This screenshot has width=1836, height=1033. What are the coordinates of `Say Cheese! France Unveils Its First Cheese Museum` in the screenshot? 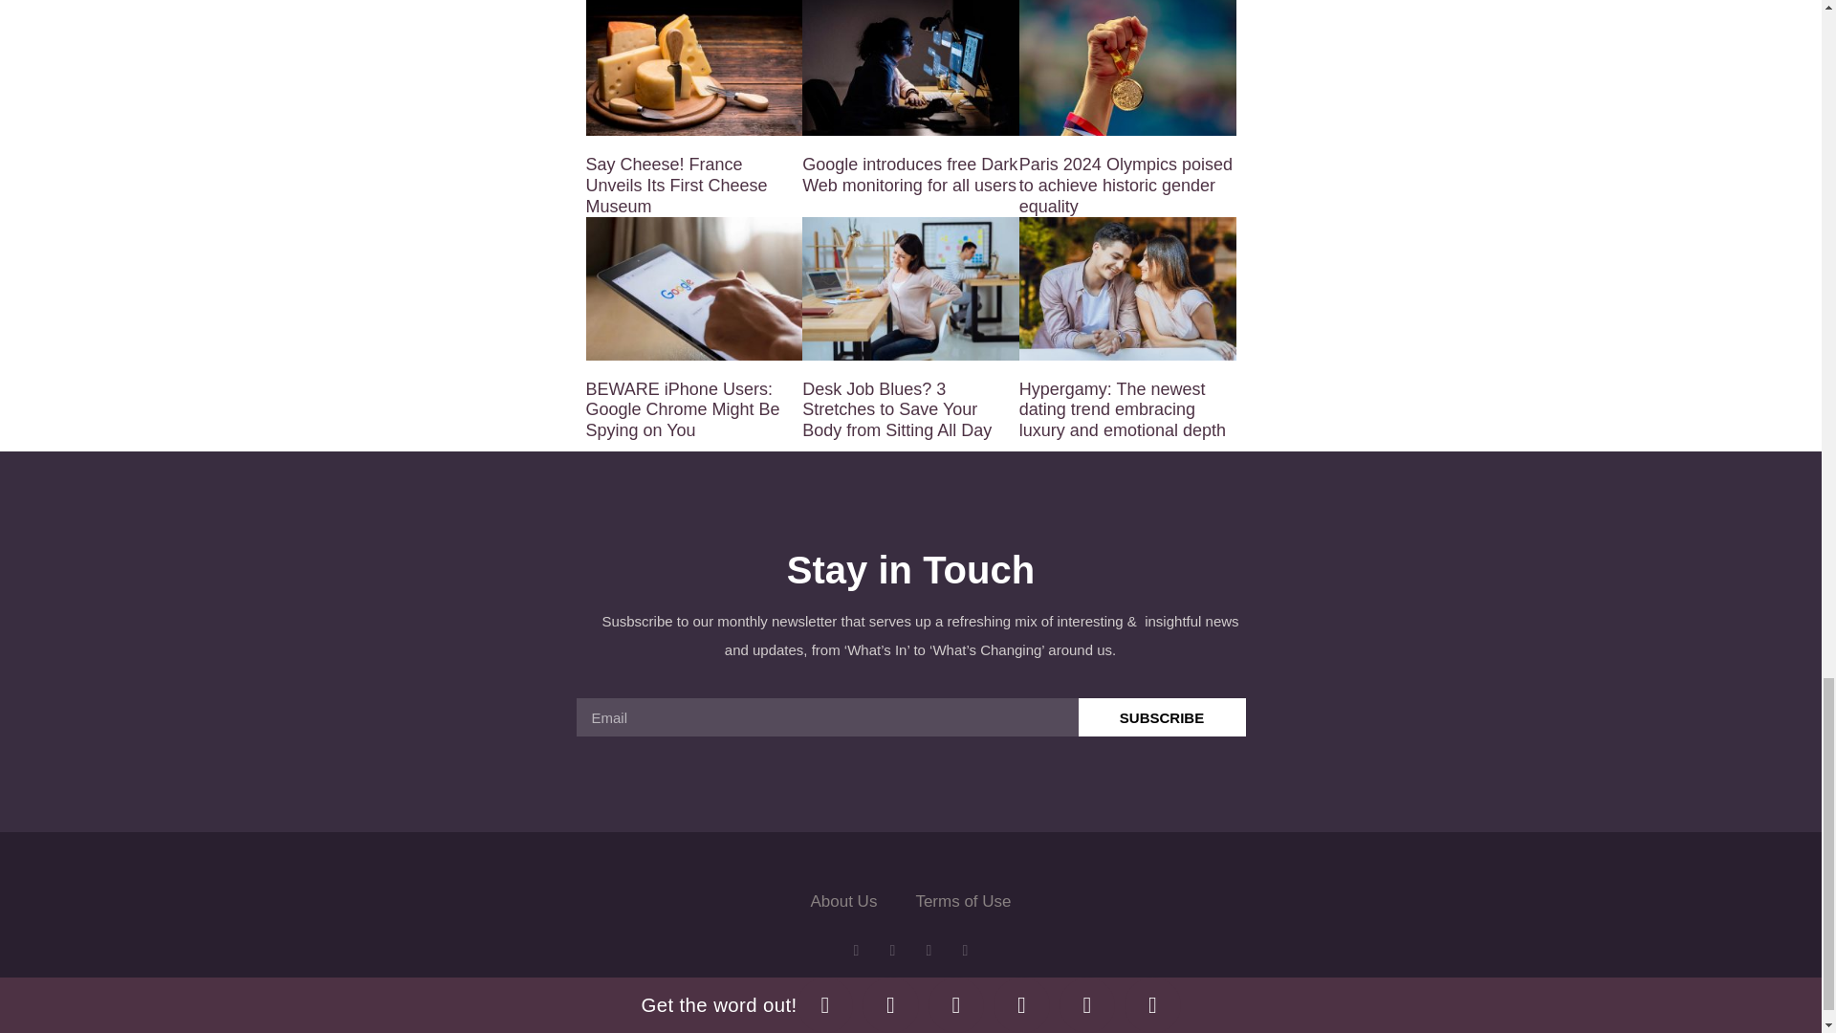 It's located at (676, 185).